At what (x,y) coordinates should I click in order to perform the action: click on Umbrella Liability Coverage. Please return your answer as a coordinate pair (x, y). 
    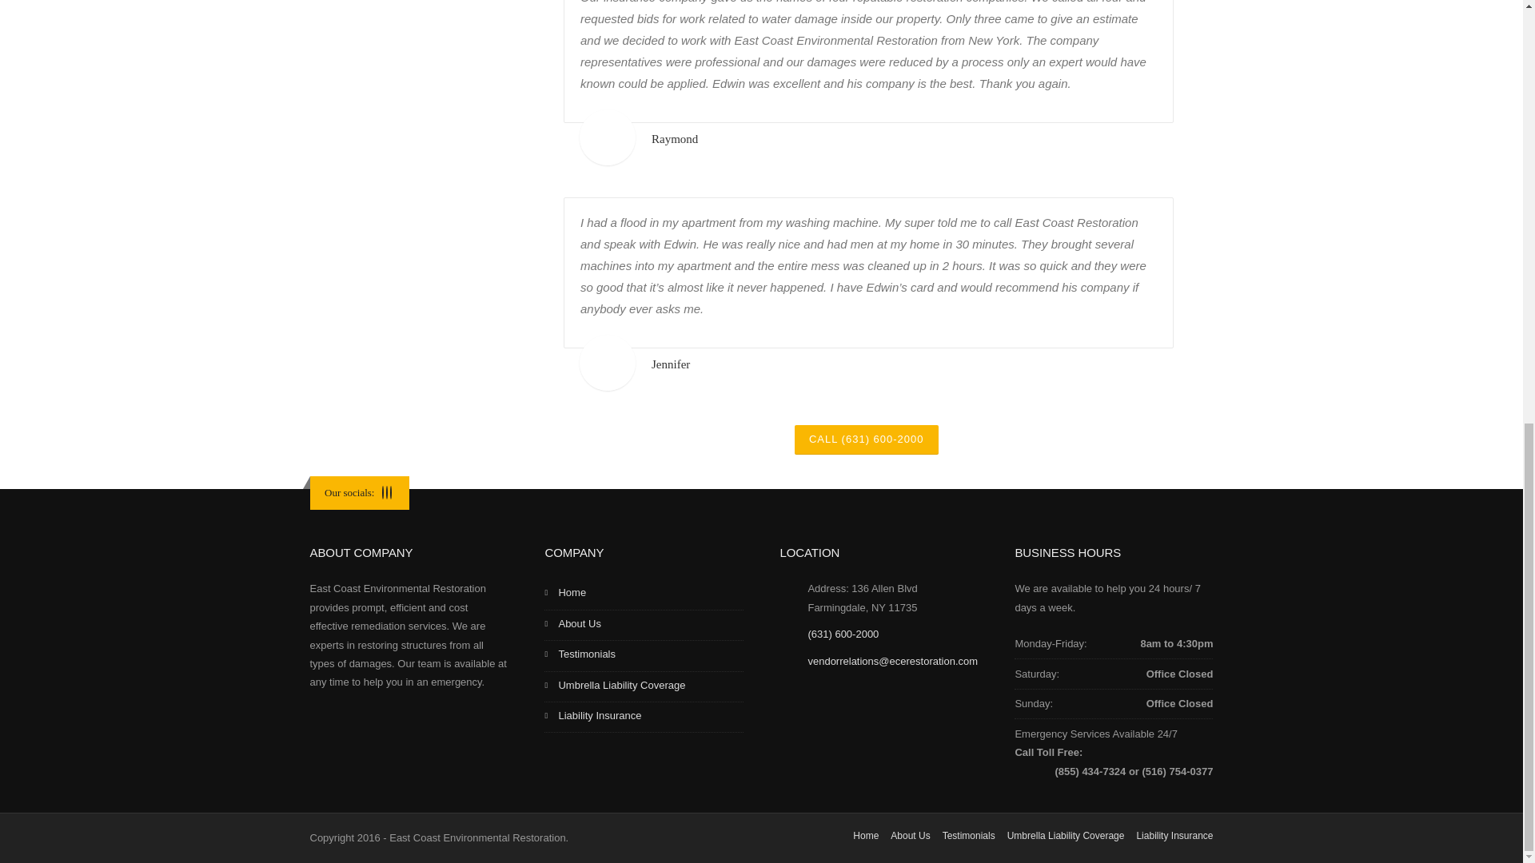
    Looking at the image, I should click on (1066, 836).